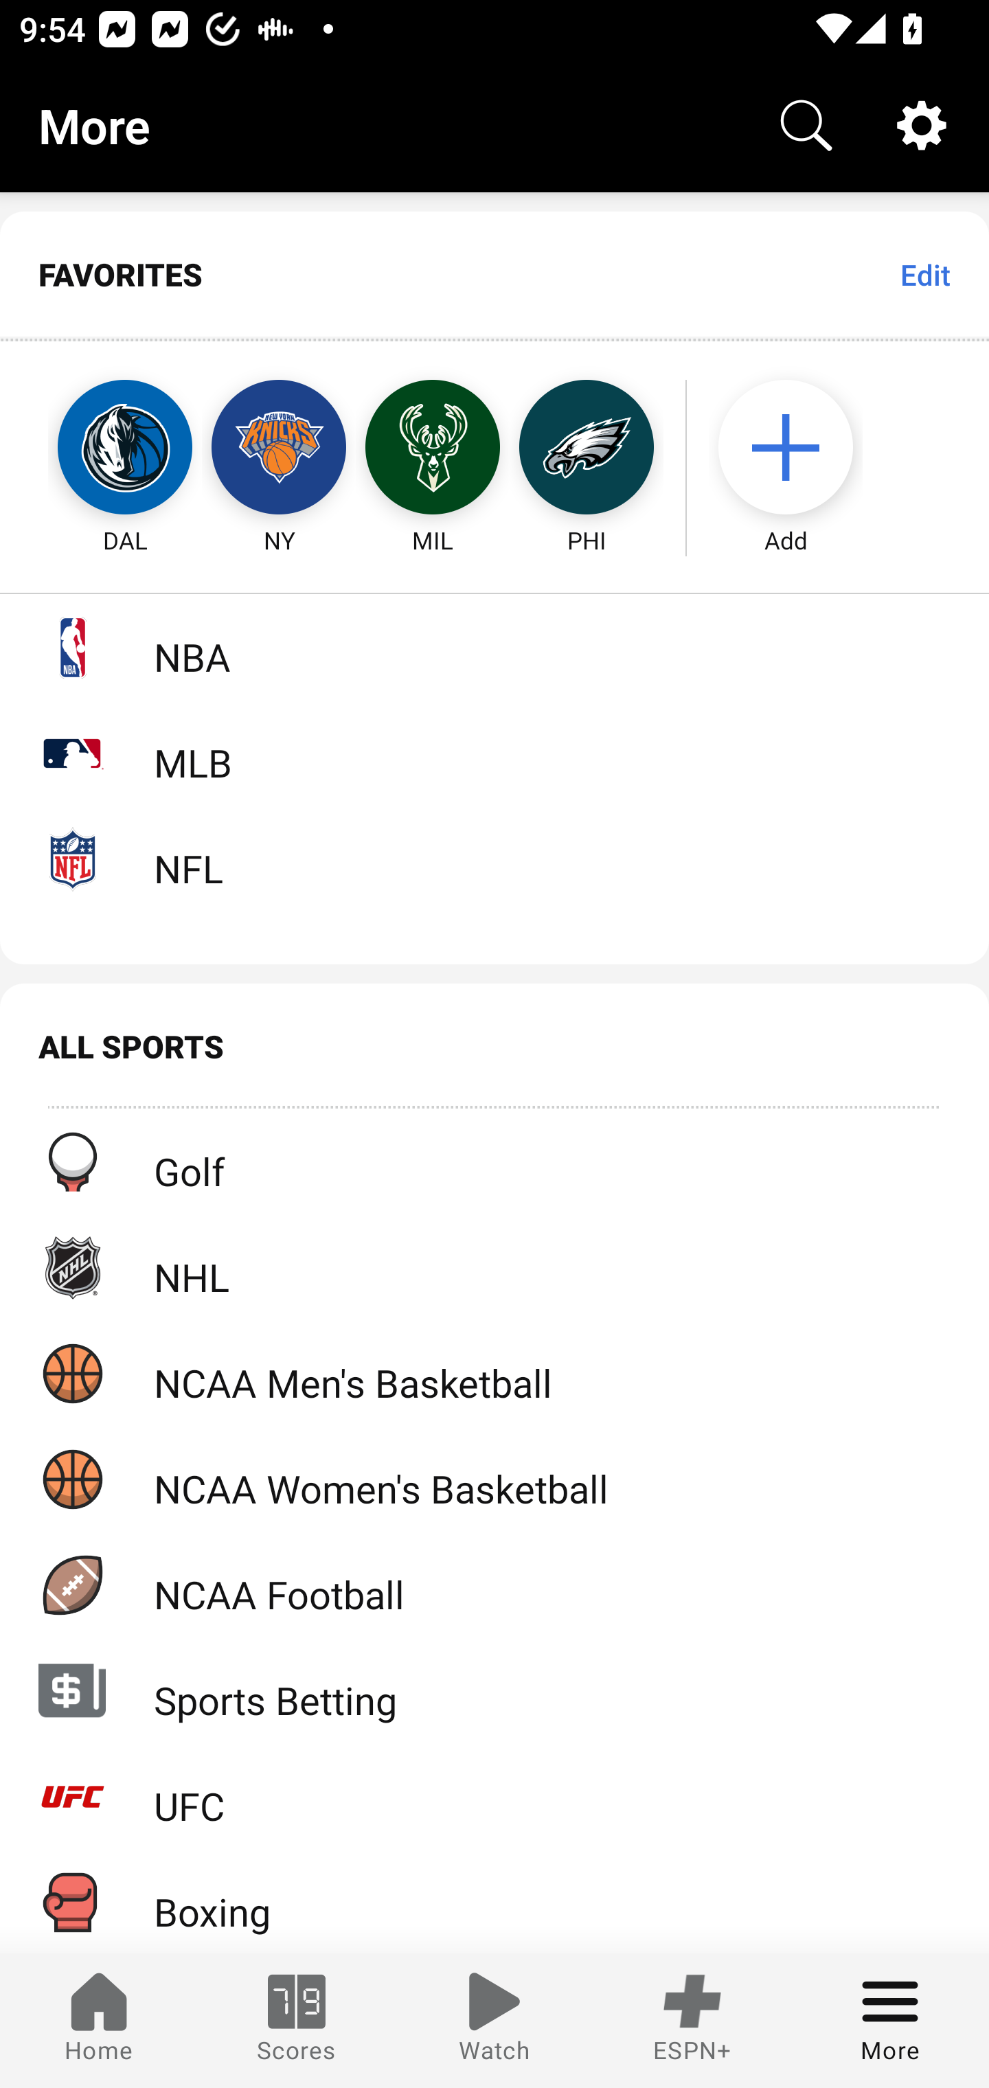 The image size is (989, 2088). I want to click on MIL Milwaukee Bucks, so click(433, 448).